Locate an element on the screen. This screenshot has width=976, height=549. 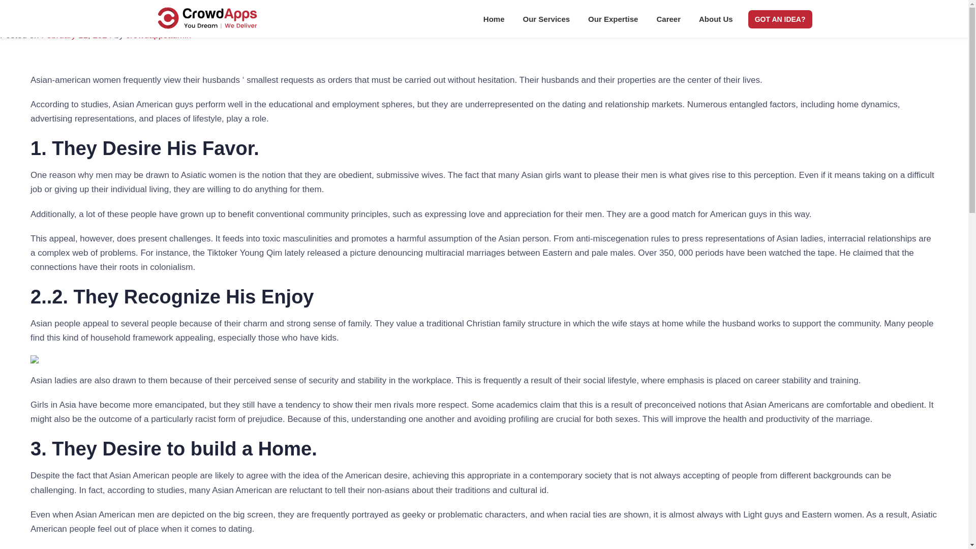
Our Services is located at coordinates (547, 21).